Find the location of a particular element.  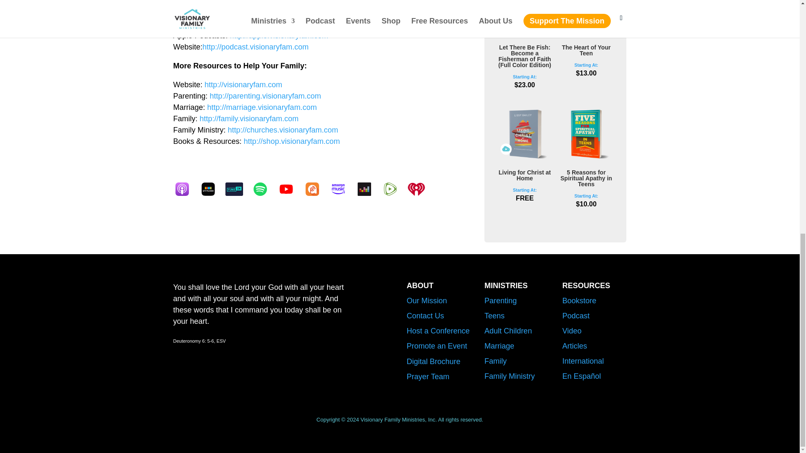

TuneIn is located at coordinates (238, 189).